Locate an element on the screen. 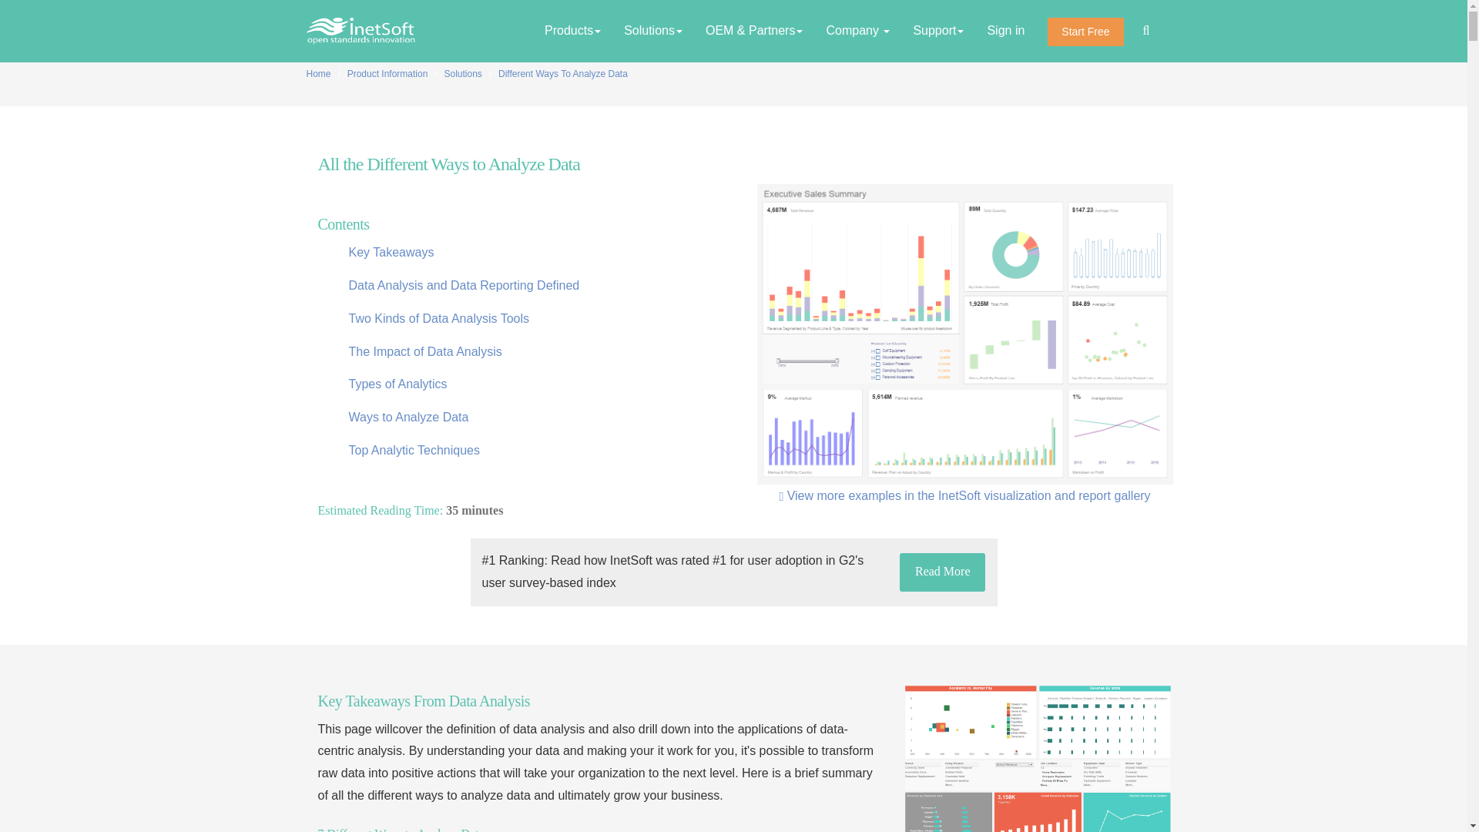 This screenshot has height=832, width=1479. Solutions is located at coordinates (652, 31).